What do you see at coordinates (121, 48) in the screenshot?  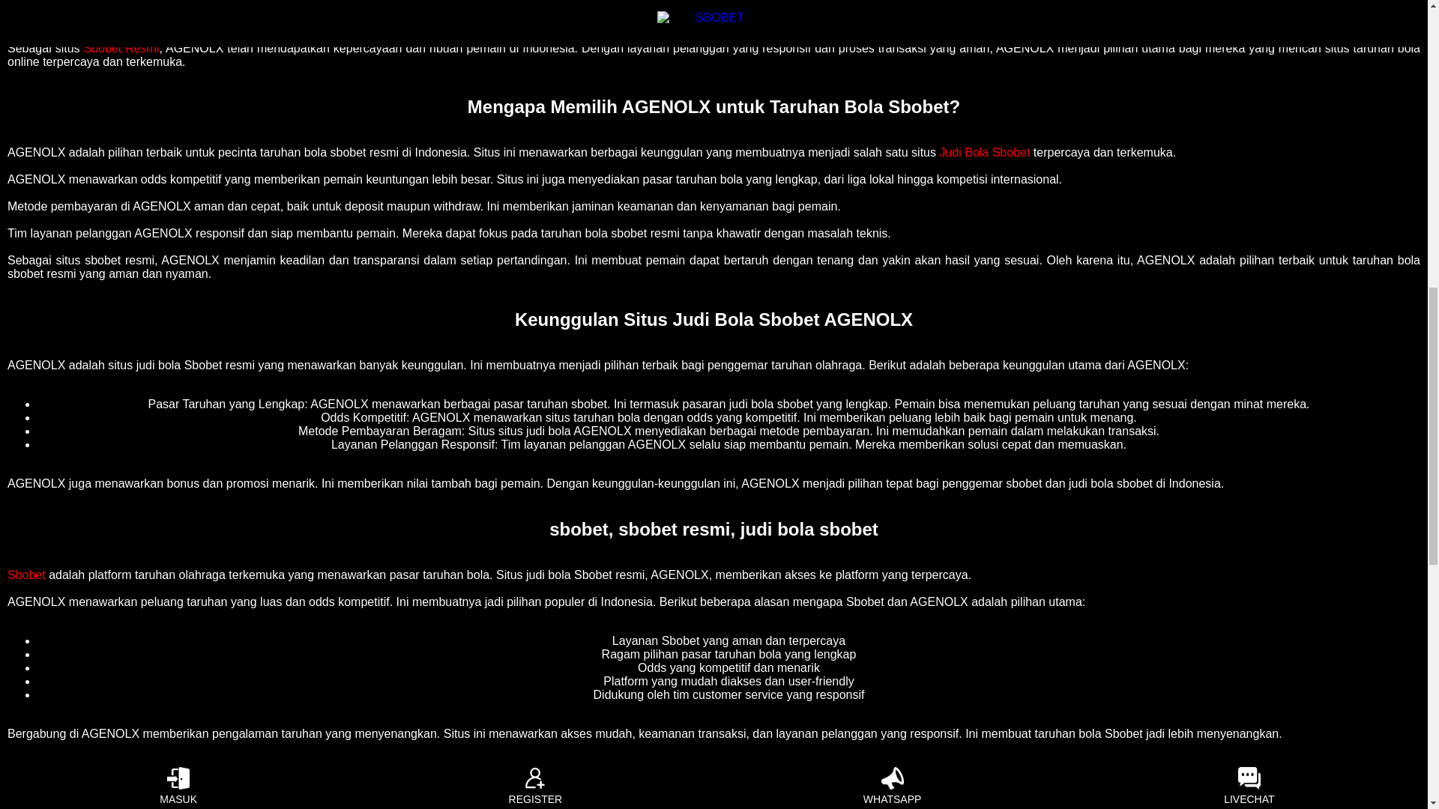 I see `Sbobet Resmi` at bounding box center [121, 48].